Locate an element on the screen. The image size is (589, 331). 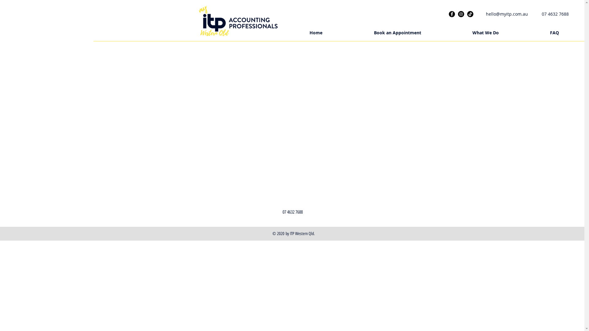
What We Do is located at coordinates (485, 33).